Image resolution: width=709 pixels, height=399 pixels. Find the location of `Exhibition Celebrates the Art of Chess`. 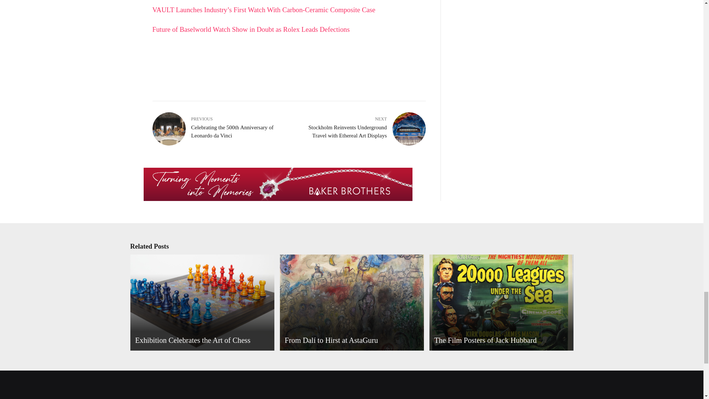

Exhibition Celebrates the Art of Chess is located at coordinates (201, 303).